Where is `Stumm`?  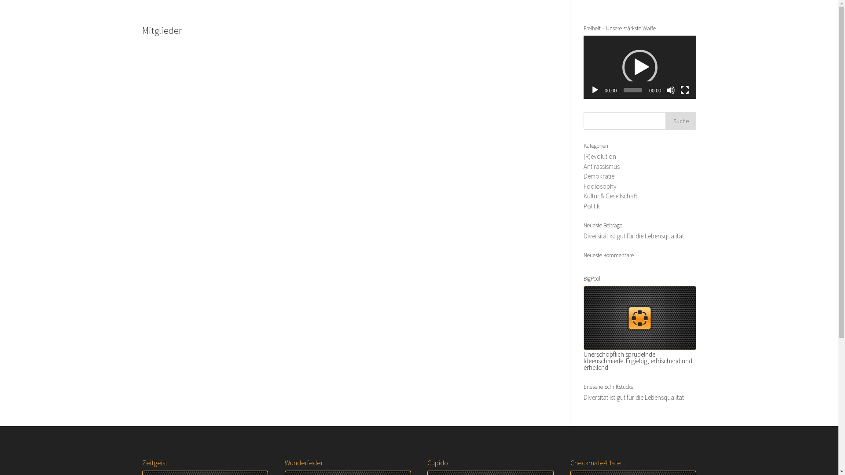 Stumm is located at coordinates (671, 90).